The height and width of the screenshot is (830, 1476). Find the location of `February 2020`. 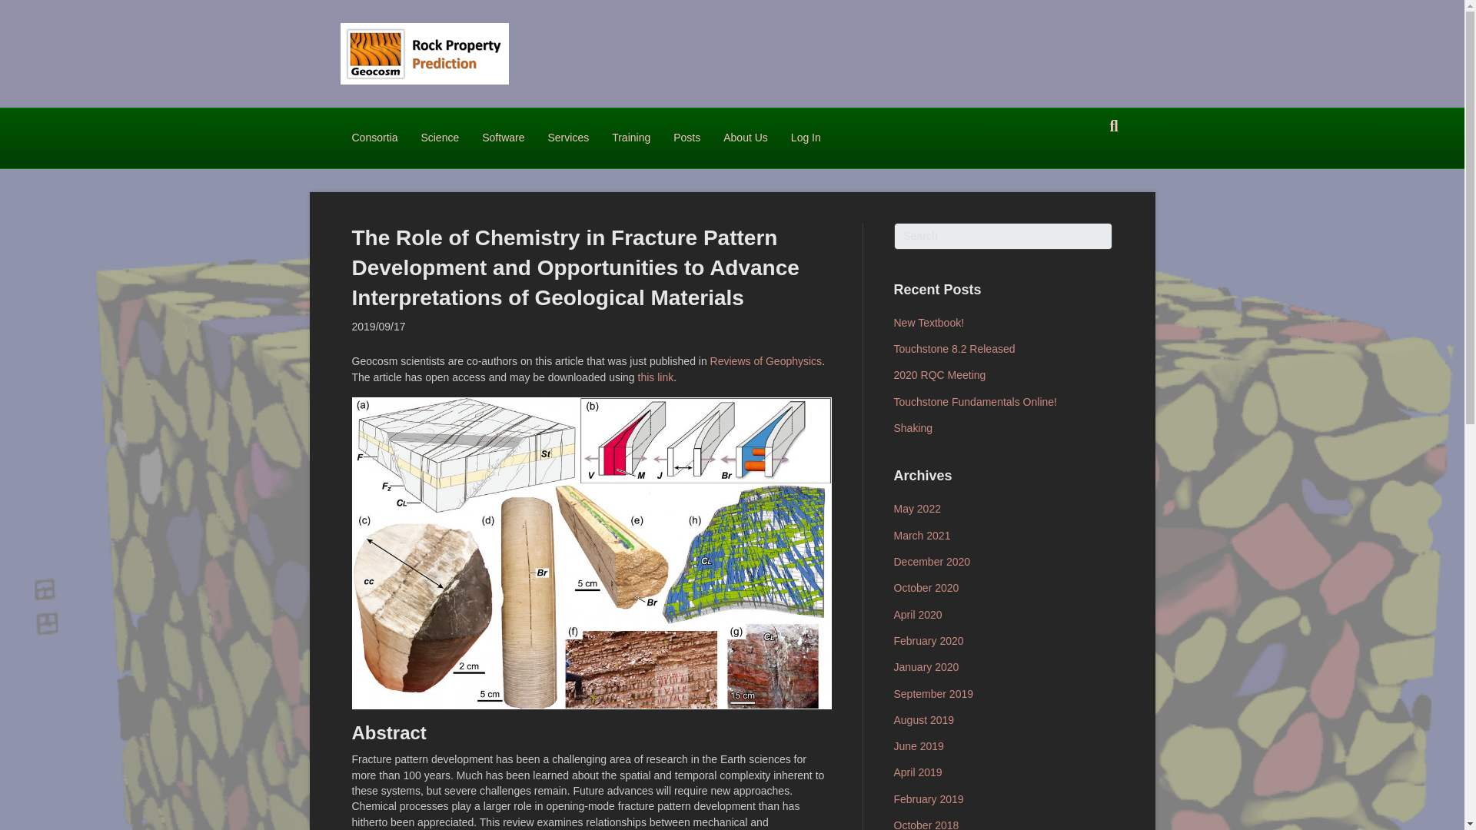

February 2020 is located at coordinates (928, 641).